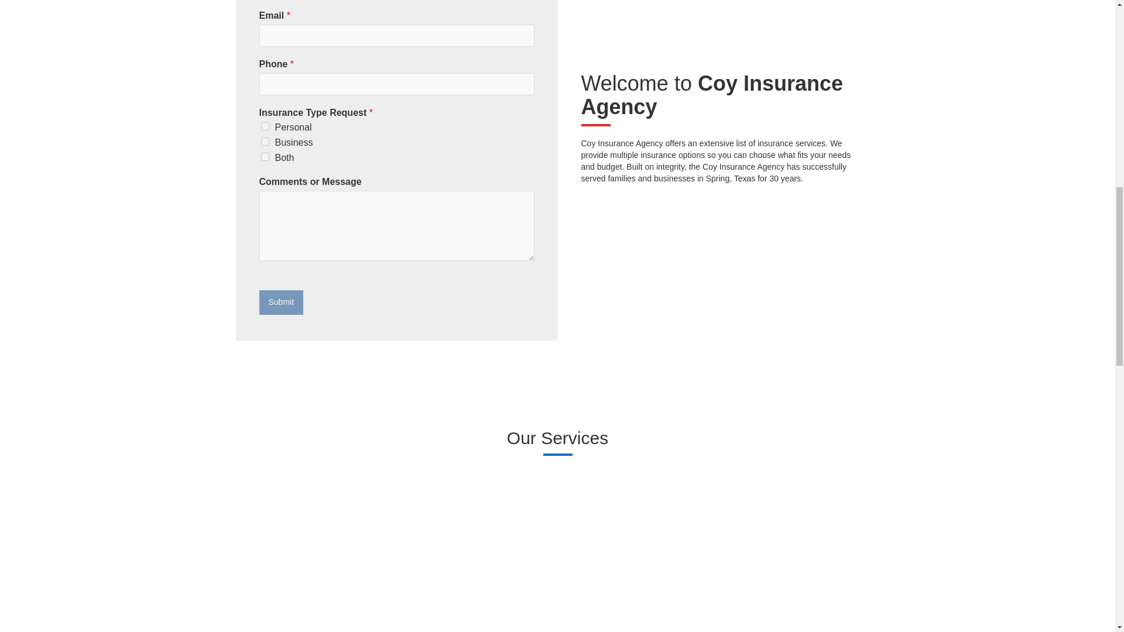 The width and height of the screenshot is (1124, 632). What do you see at coordinates (265, 142) in the screenshot?
I see `Business` at bounding box center [265, 142].